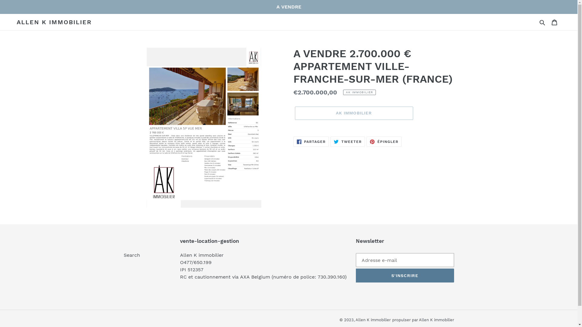 The image size is (582, 327). I want to click on ALLEN K IMMOBILIER, so click(54, 22).